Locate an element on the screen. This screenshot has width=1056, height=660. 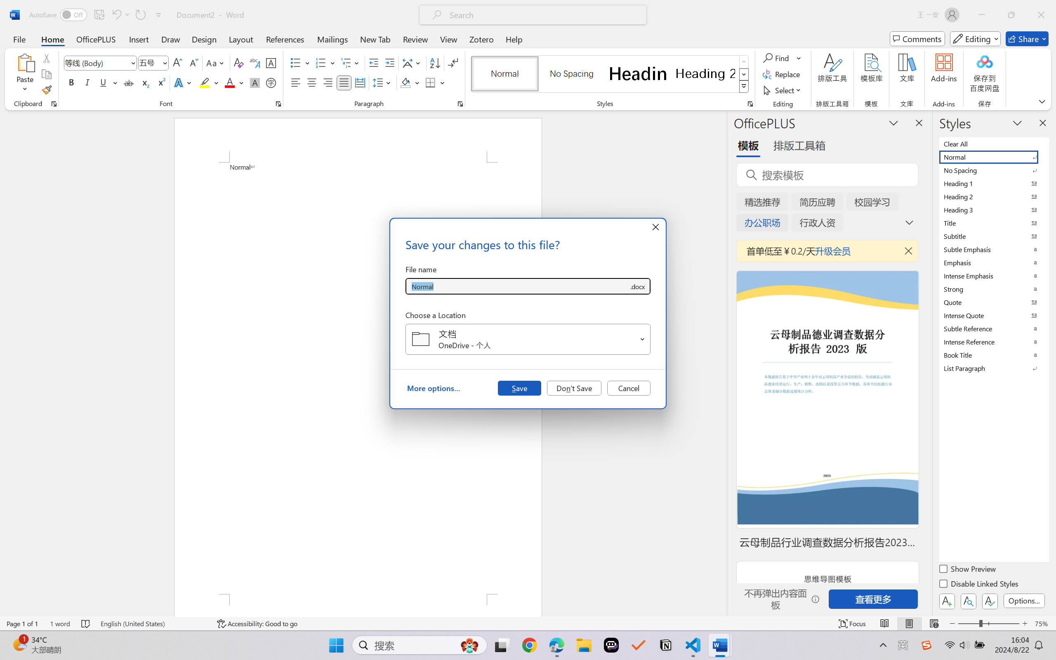
Heading 2 is located at coordinates (705, 73).